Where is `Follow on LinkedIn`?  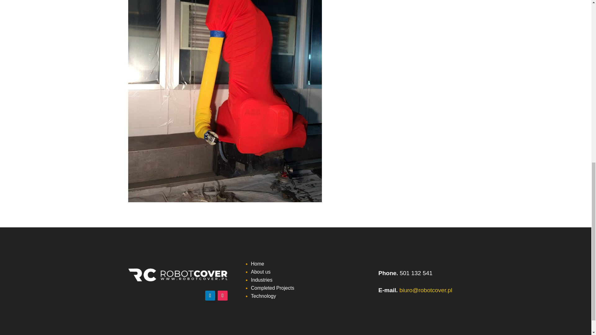
Follow on LinkedIn is located at coordinates (210, 295).